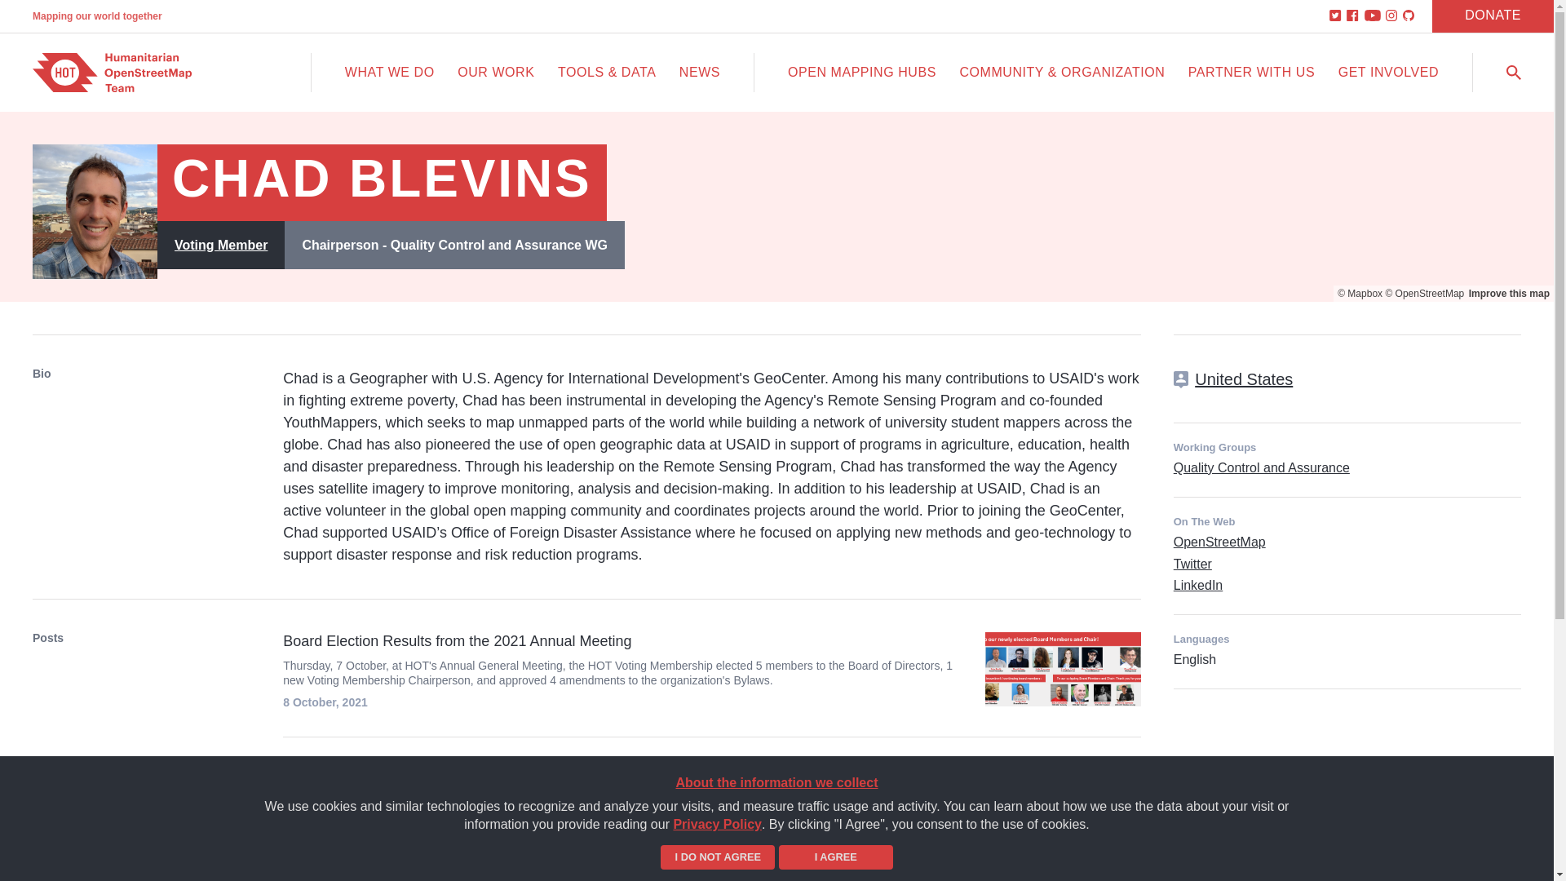 This screenshot has height=881, width=1566. I want to click on Quality Control and Assurance, so click(1261, 467).